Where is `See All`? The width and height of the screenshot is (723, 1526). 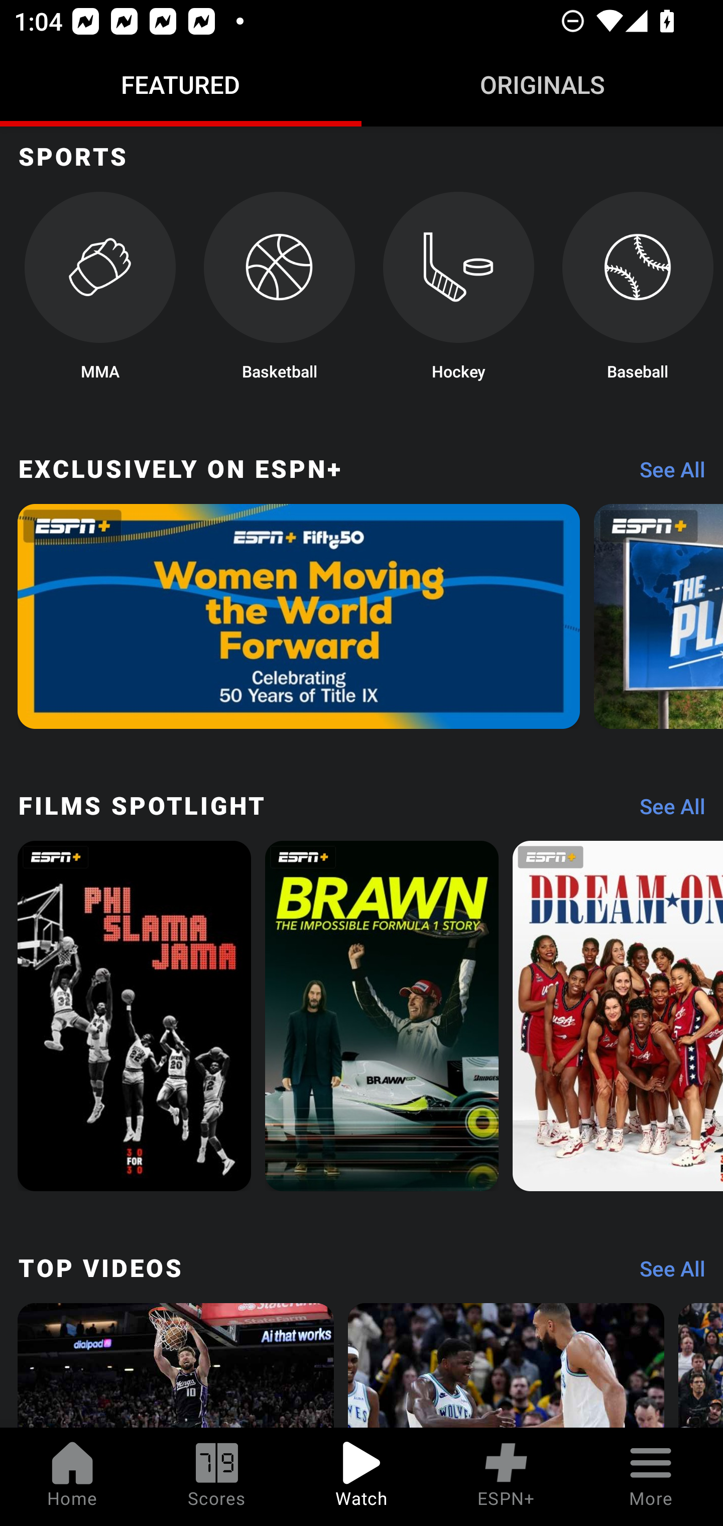 See All is located at coordinates (665, 811).